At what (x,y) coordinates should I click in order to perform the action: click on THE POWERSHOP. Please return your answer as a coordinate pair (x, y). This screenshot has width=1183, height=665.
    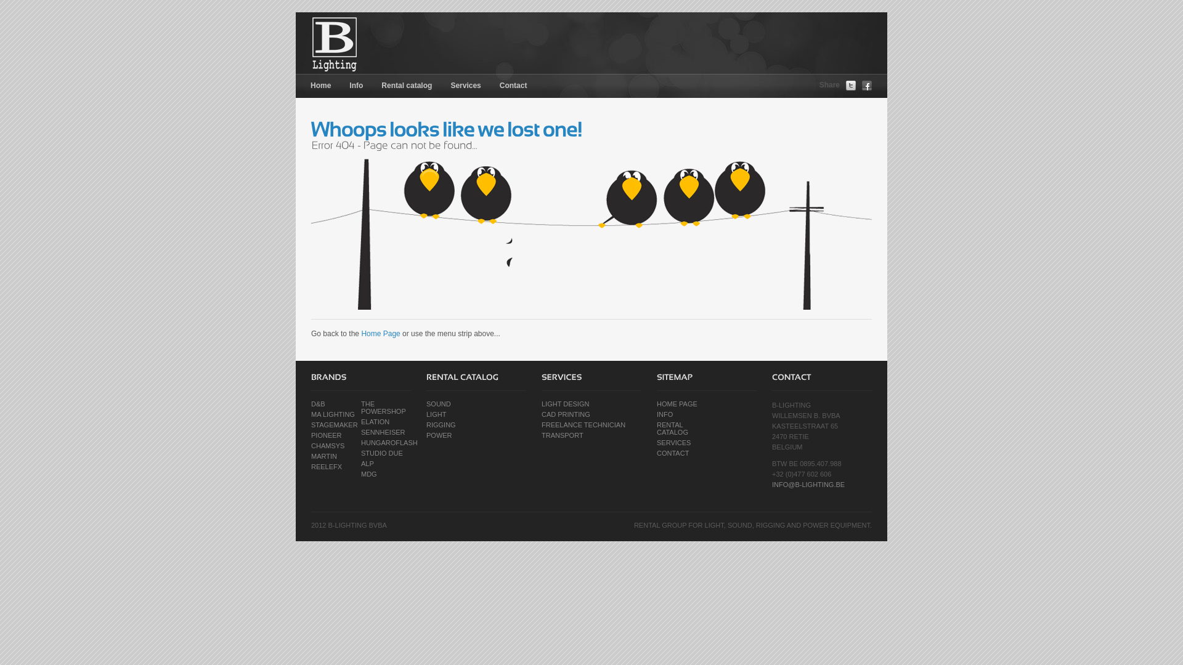
    Looking at the image, I should click on (383, 408).